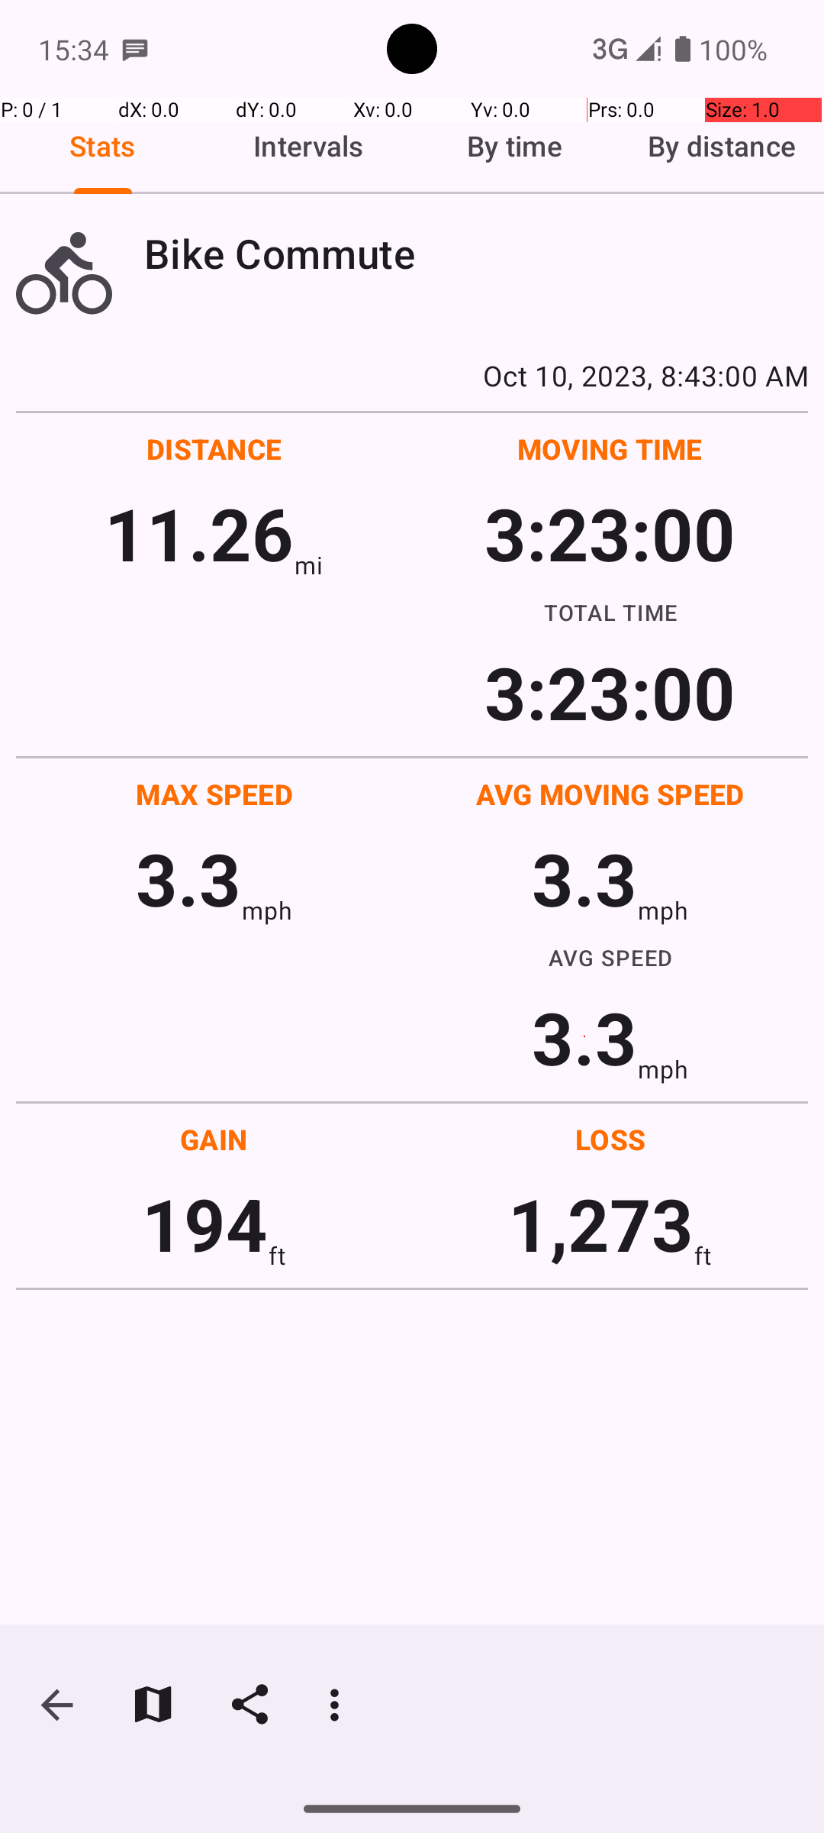 Image resolution: width=824 pixels, height=1833 pixels. What do you see at coordinates (198, 533) in the screenshot?
I see `11.26` at bounding box center [198, 533].